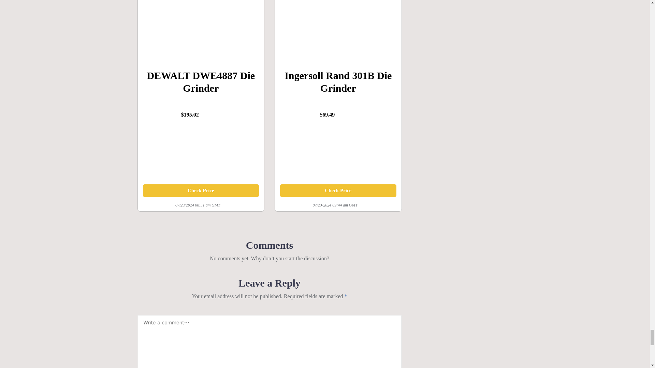 Image resolution: width=655 pixels, height=368 pixels. What do you see at coordinates (201, 190) in the screenshot?
I see `DEWALT DWE4887 Die Grinder` at bounding box center [201, 190].